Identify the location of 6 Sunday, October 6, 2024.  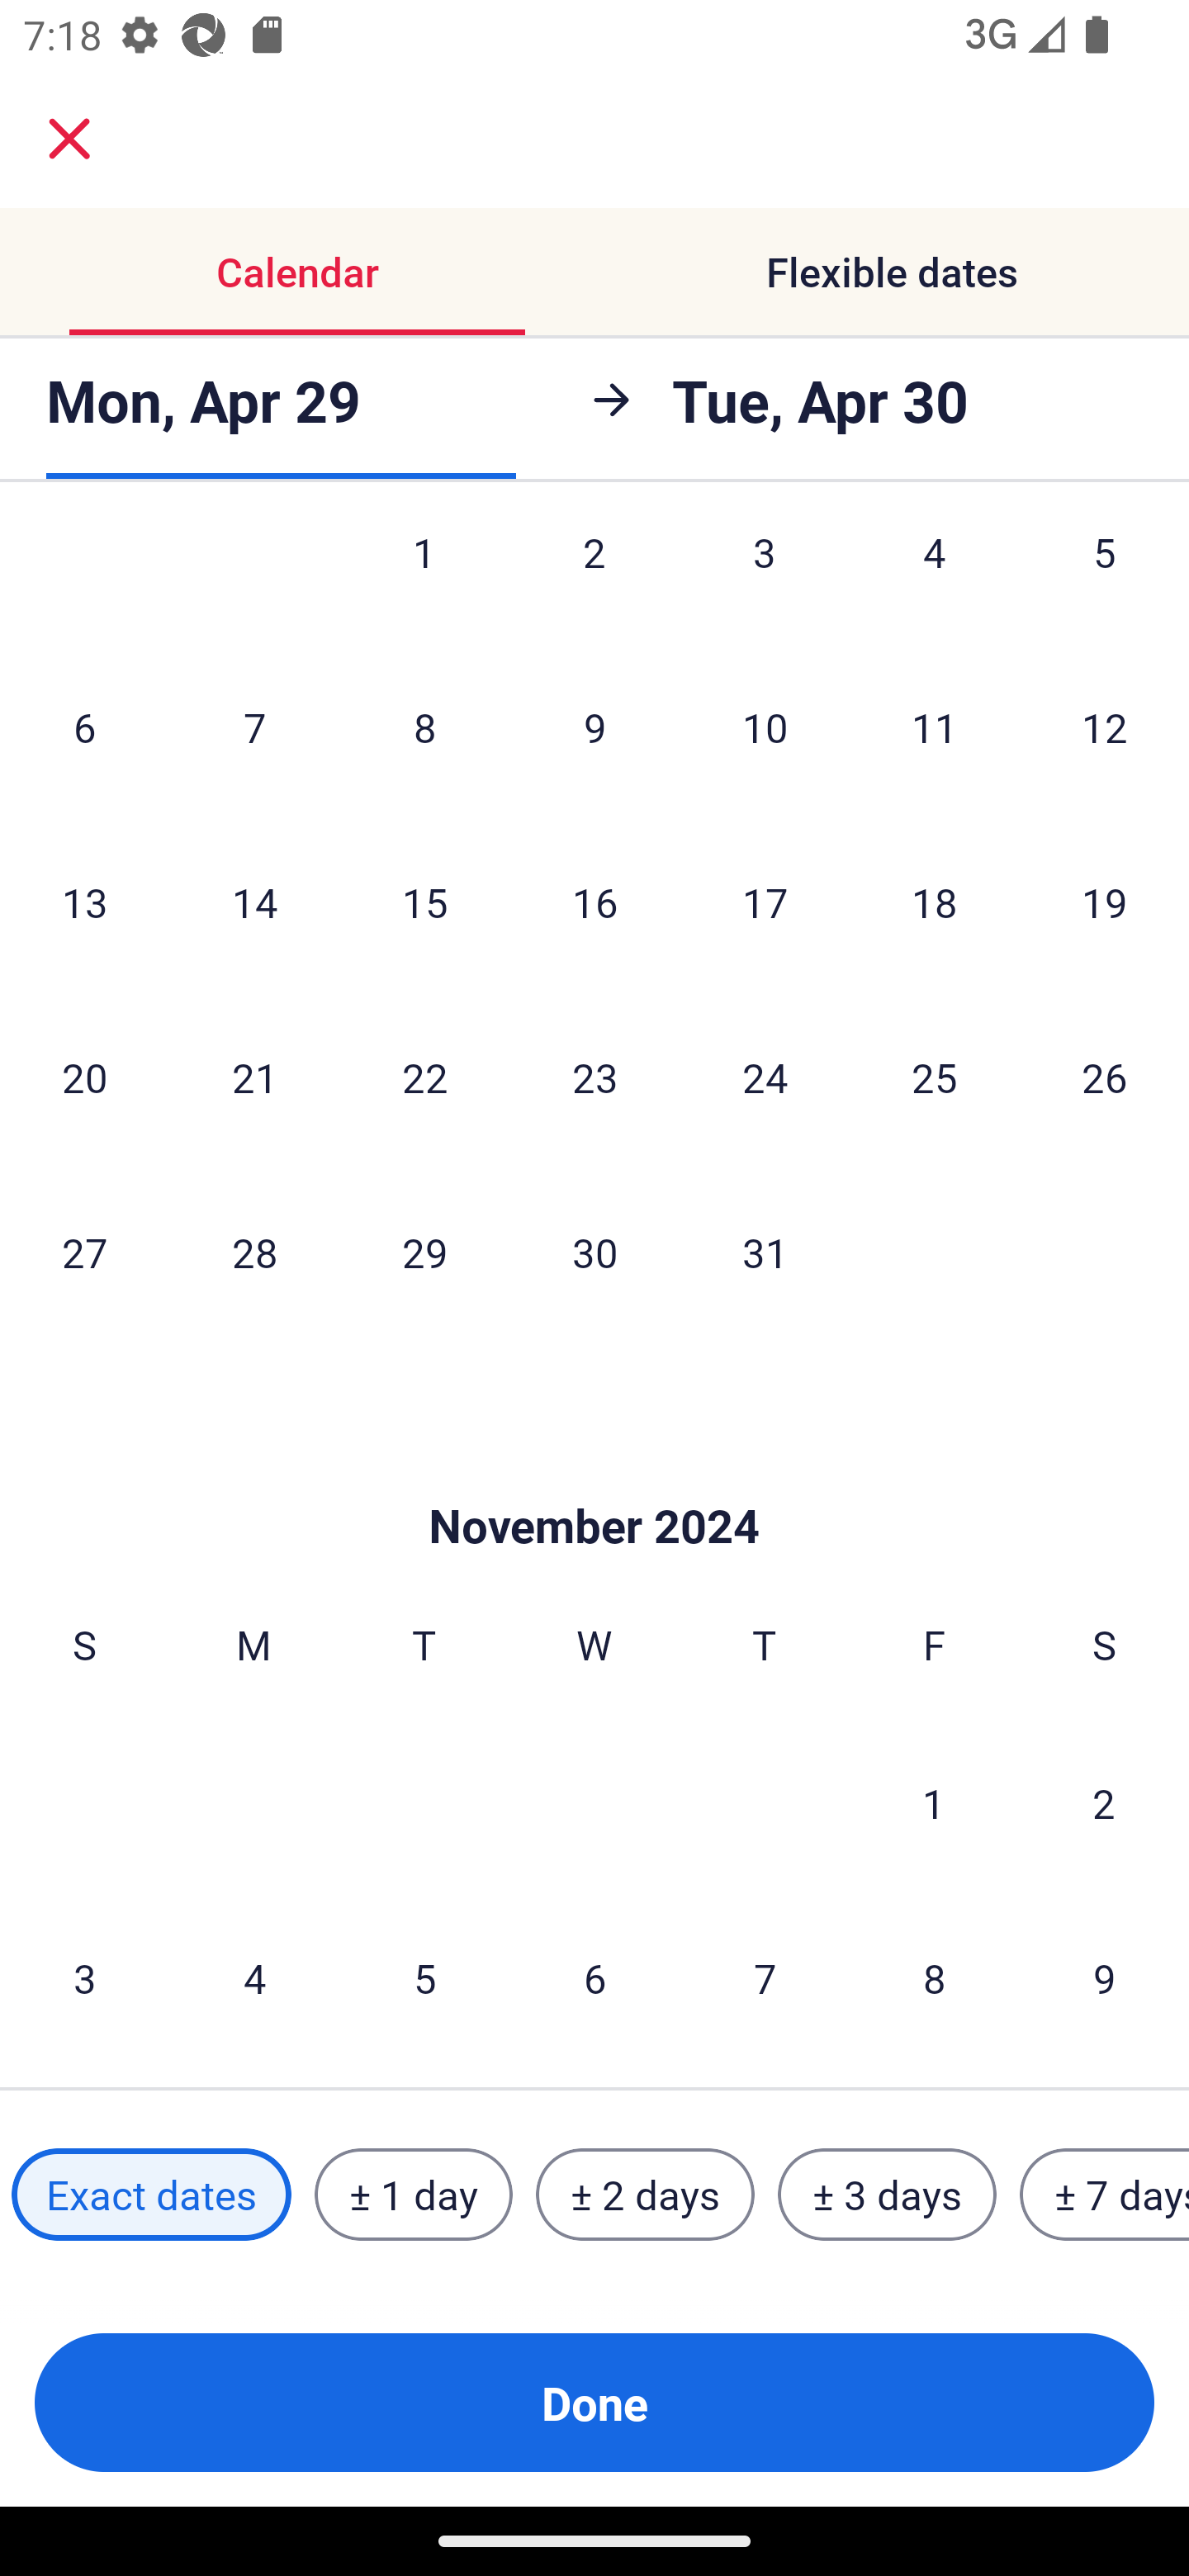
(84, 726).